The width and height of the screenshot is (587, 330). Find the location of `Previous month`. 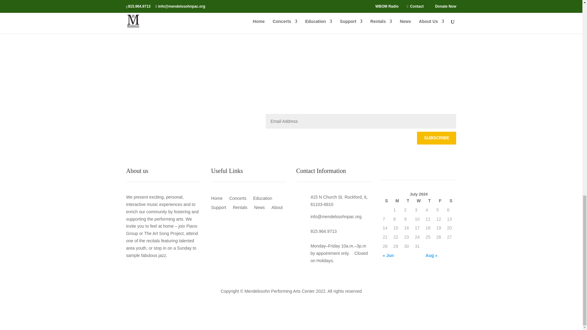

Previous month is located at coordinates (397, 255).